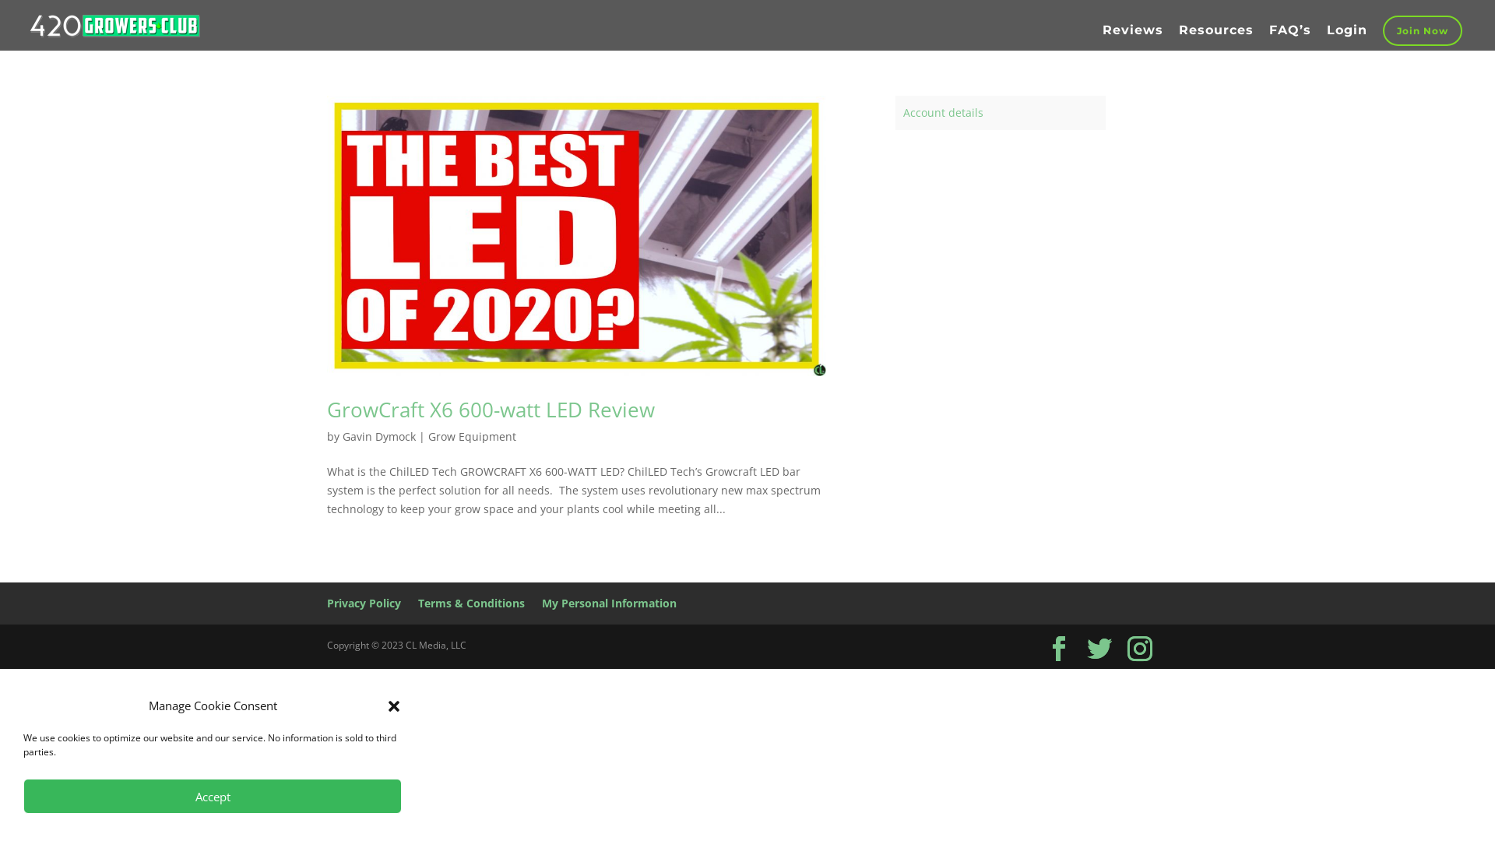 This screenshot has width=1495, height=841. What do you see at coordinates (1347, 37) in the screenshot?
I see `Login` at bounding box center [1347, 37].